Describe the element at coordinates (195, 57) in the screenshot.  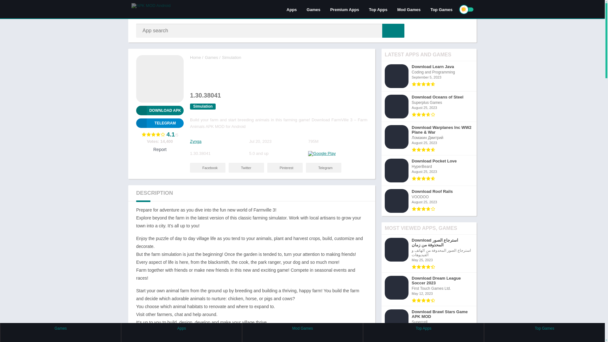
I see `APK MOD Android` at that location.